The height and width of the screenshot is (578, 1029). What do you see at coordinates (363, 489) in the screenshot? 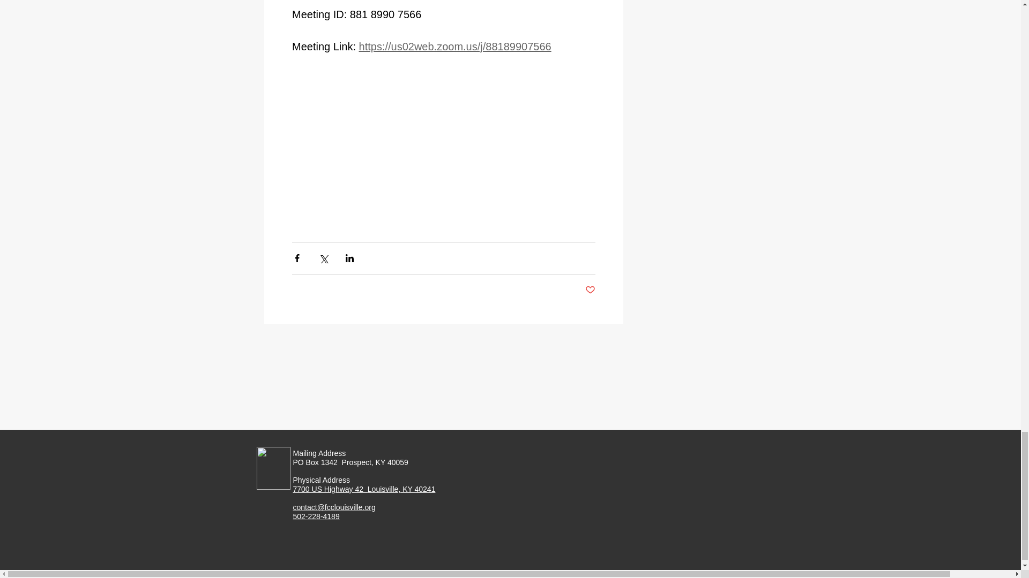
I see `7700 US Highway 42  Louisville, KY 40241` at bounding box center [363, 489].